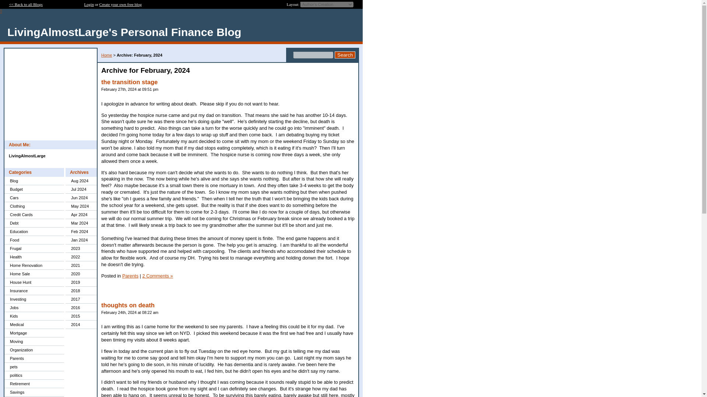 Image resolution: width=707 pixels, height=397 pixels. What do you see at coordinates (34, 392) in the screenshot?
I see `Savings` at bounding box center [34, 392].